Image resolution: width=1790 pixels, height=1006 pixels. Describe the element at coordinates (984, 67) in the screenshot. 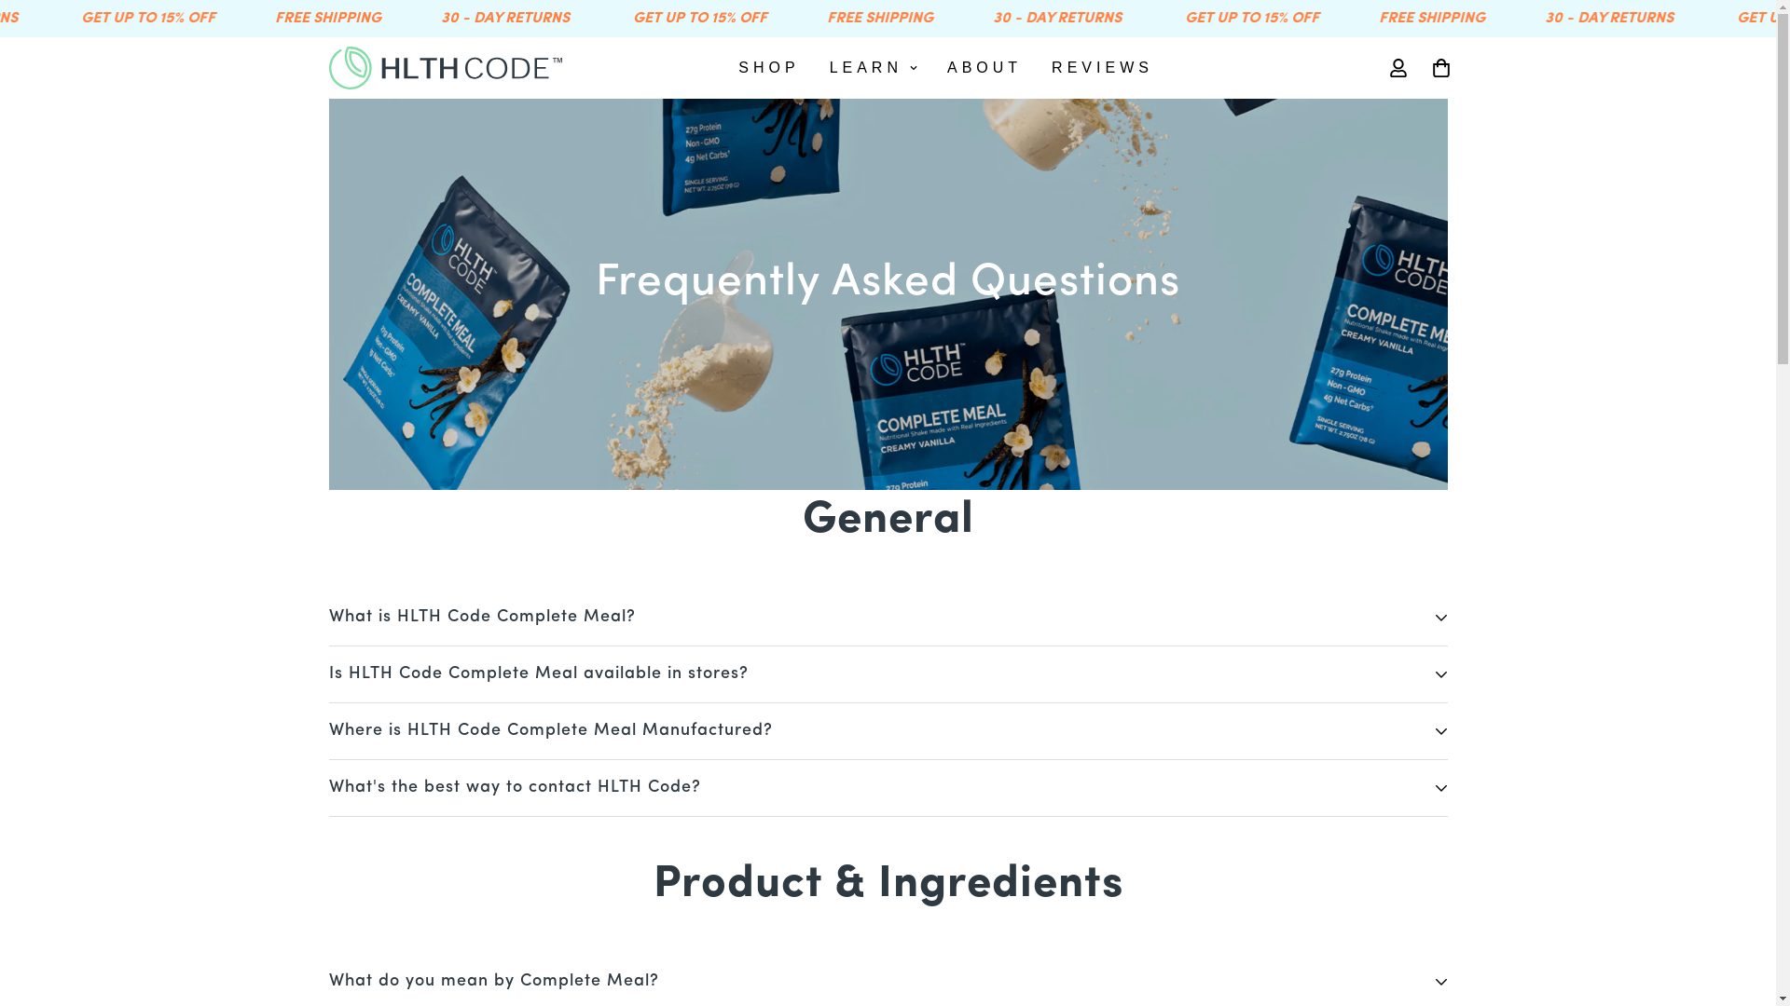

I see `ABOUT` at that location.